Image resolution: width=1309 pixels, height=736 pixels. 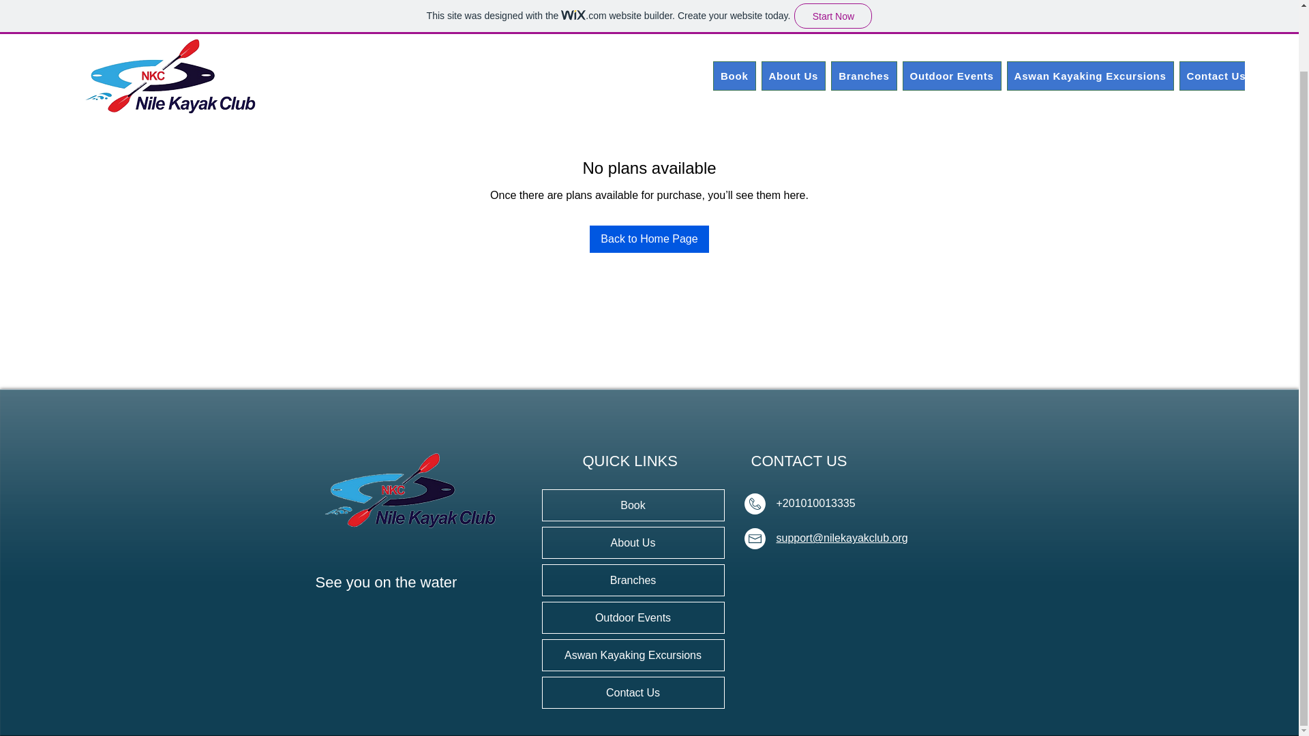 What do you see at coordinates (793, 11) in the screenshot?
I see `About Us` at bounding box center [793, 11].